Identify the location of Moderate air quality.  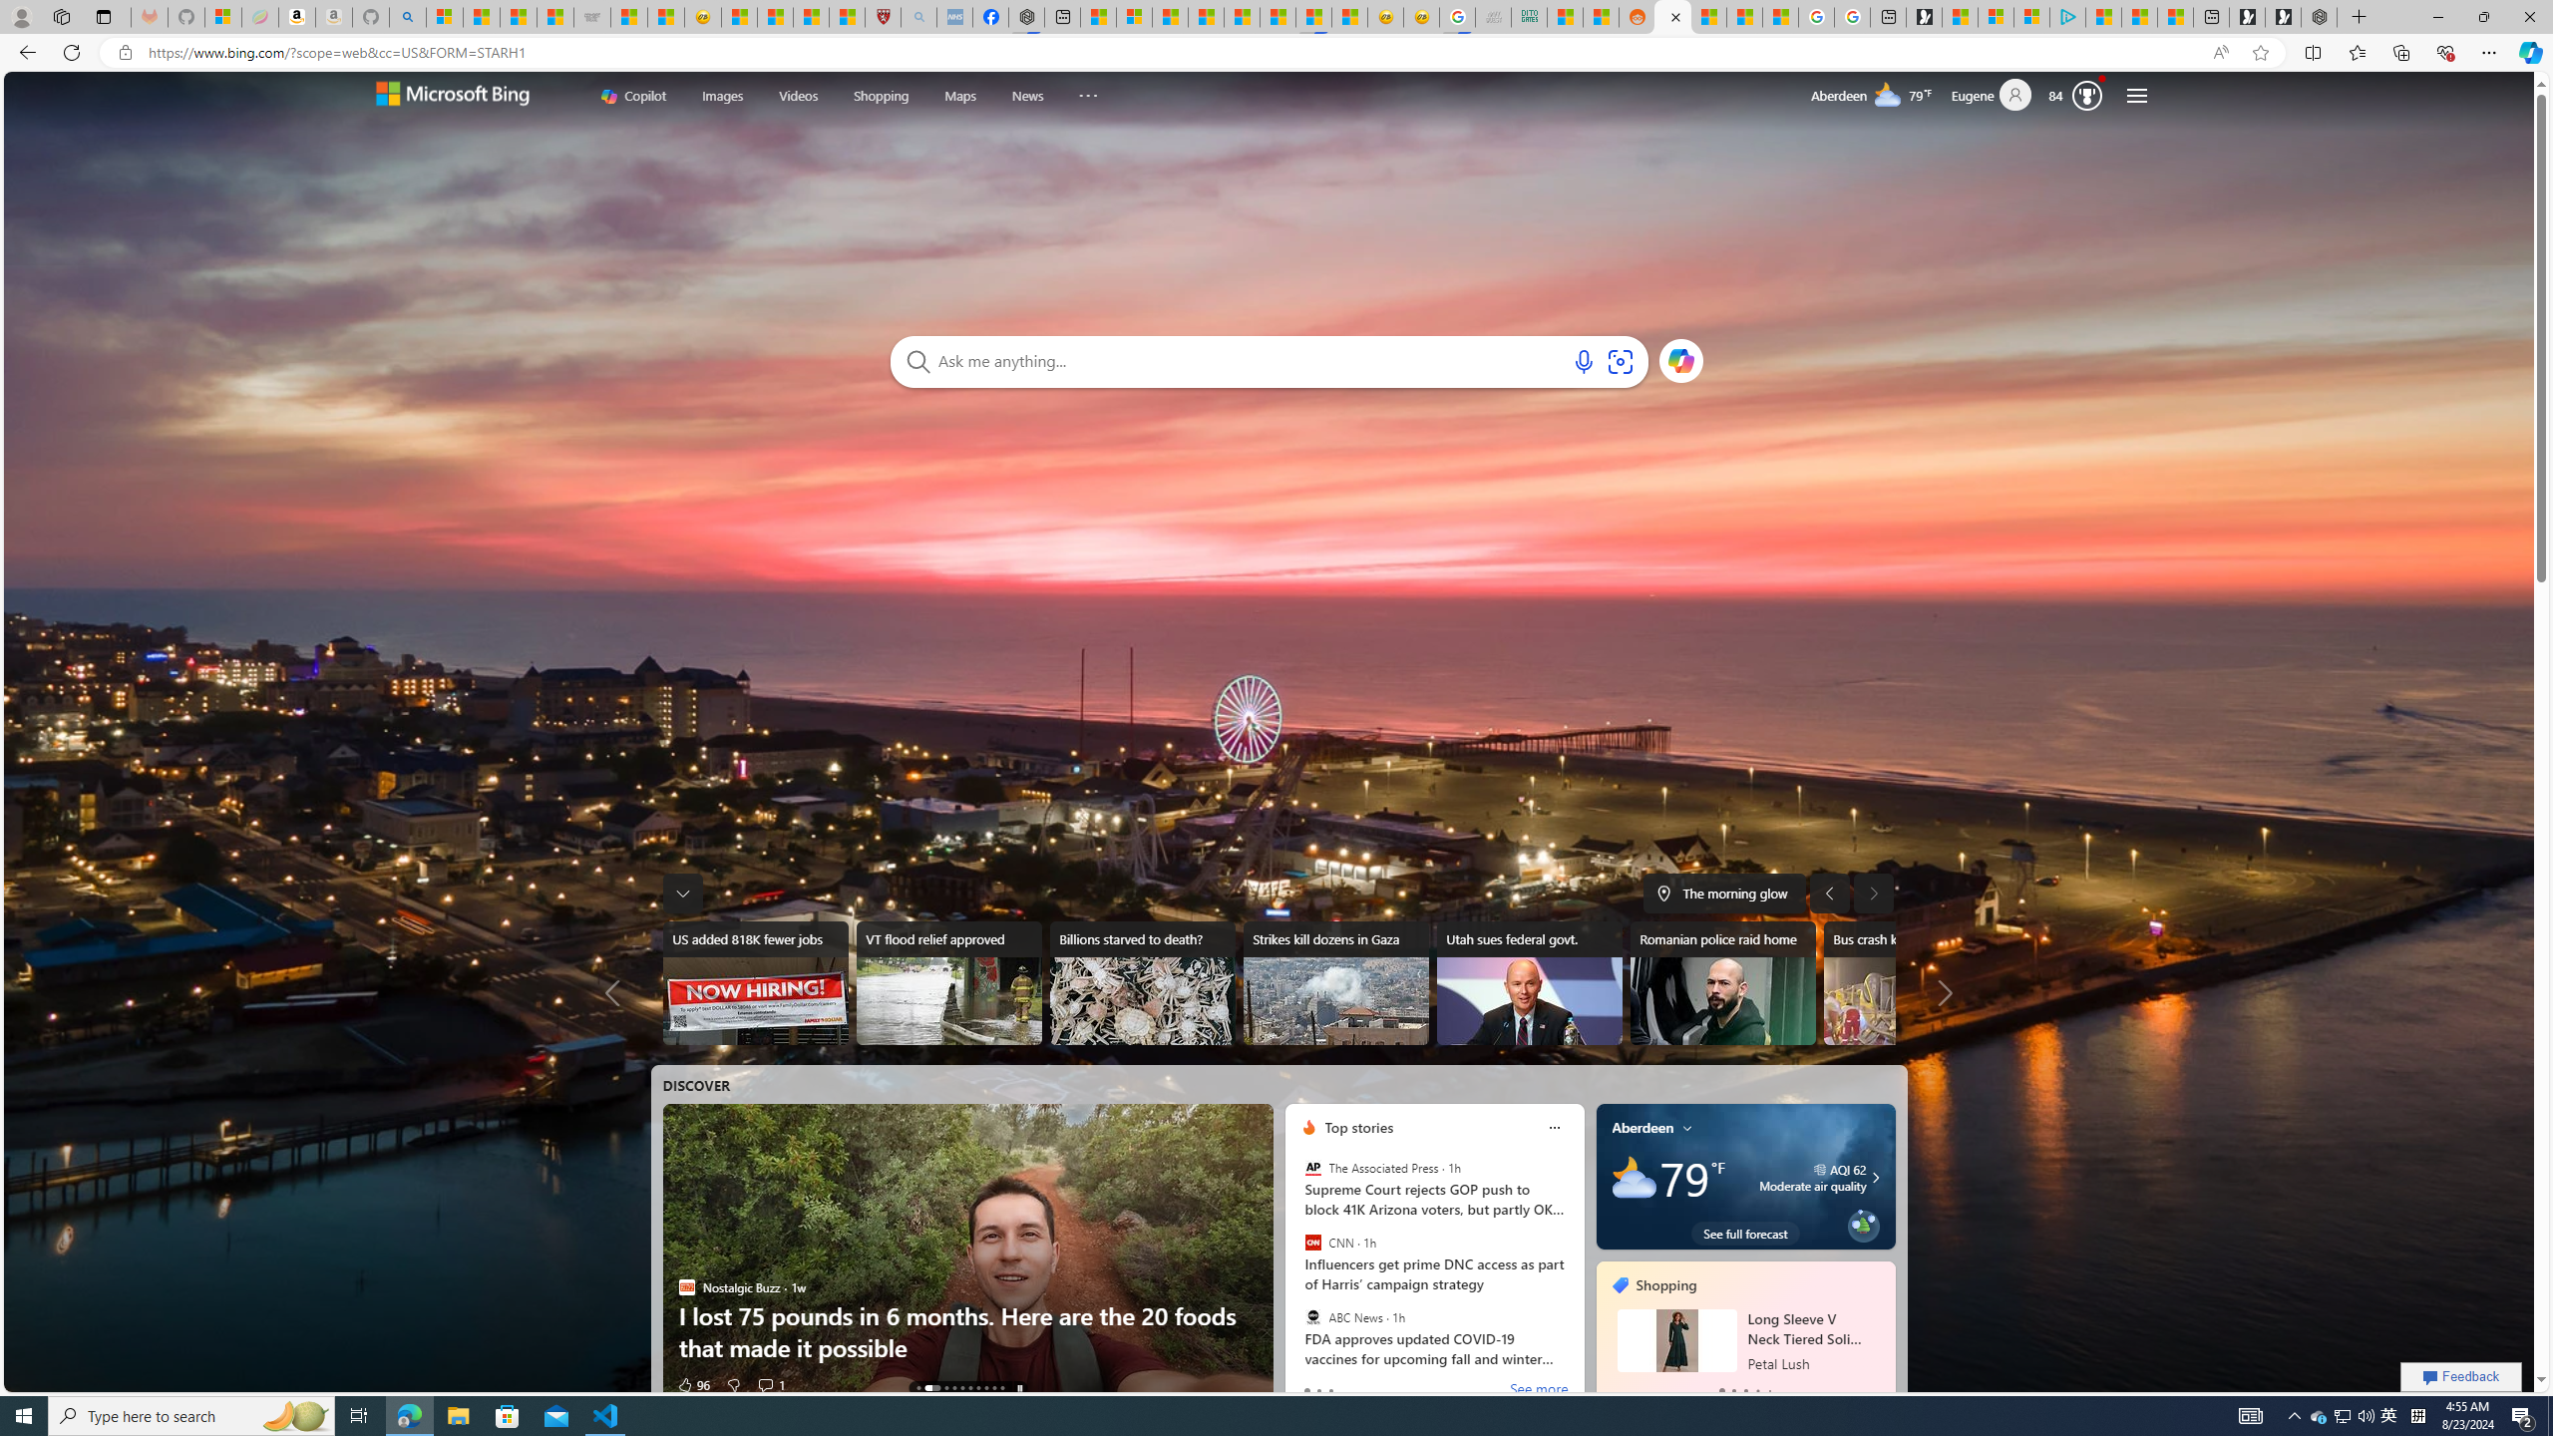
(1873, 1177).